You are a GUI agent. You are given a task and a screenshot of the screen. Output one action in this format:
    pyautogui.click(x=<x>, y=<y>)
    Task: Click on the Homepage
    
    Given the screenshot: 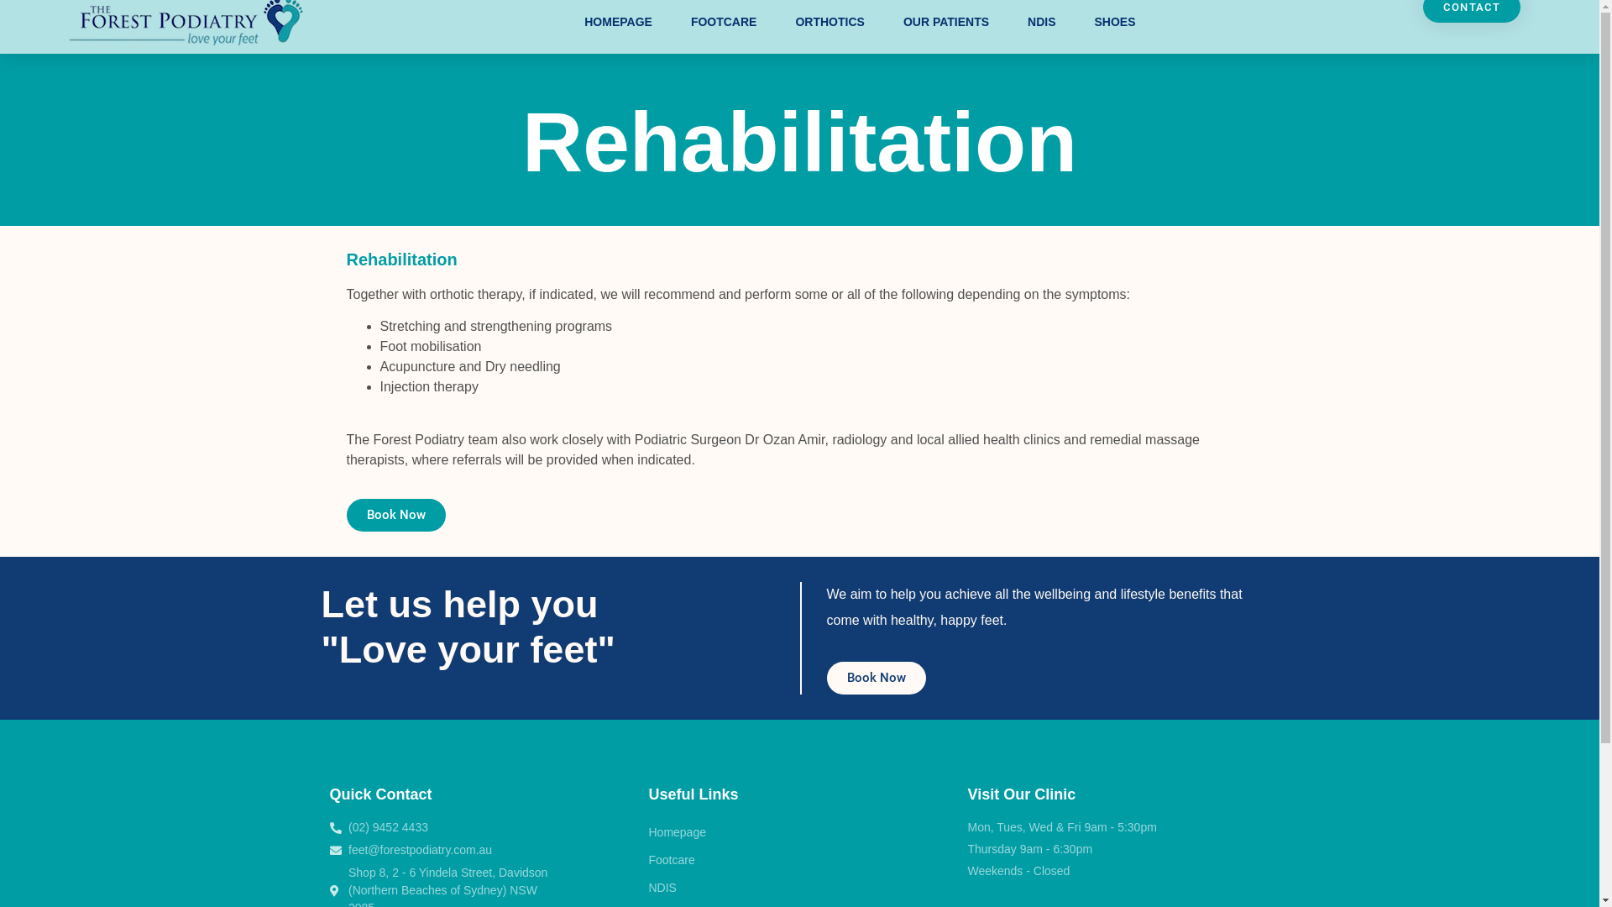 What is the action you would take?
    pyautogui.click(x=799, y=833)
    